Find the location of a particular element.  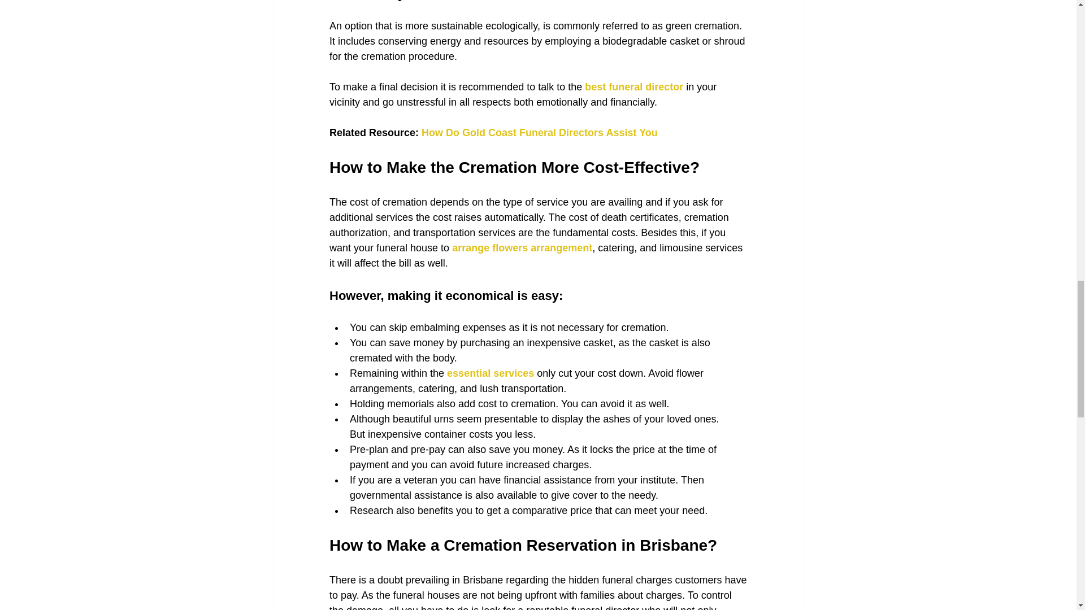

How Do Gold Coast Funeral Directors Assist You is located at coordinates (539, 132).